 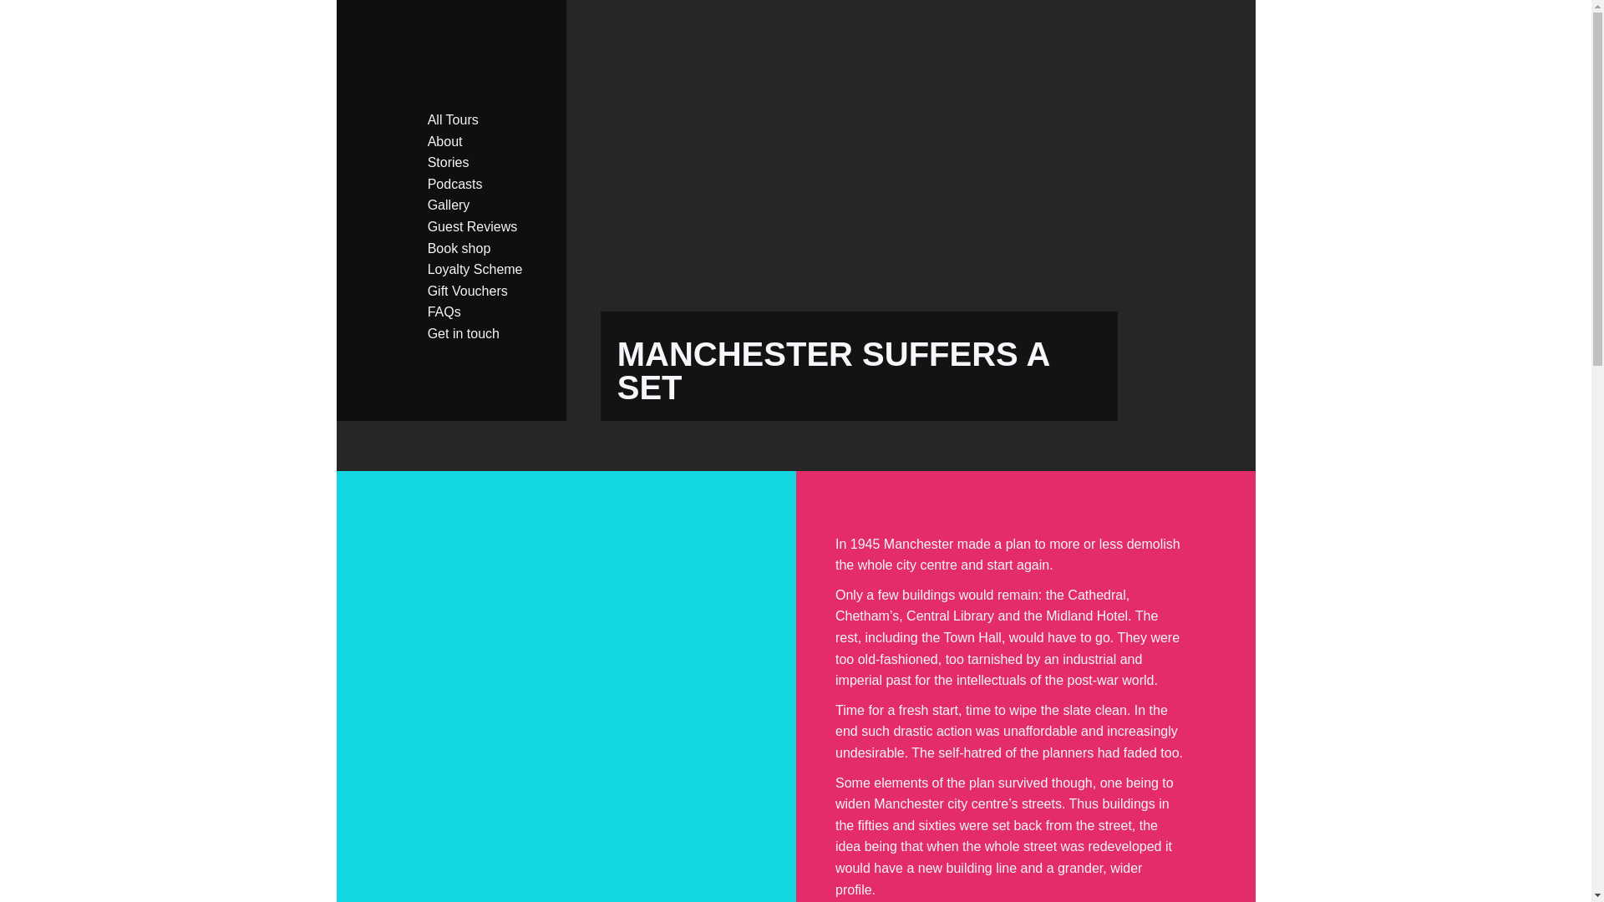 I want to click on Book shop, so click(x=489, y=249).